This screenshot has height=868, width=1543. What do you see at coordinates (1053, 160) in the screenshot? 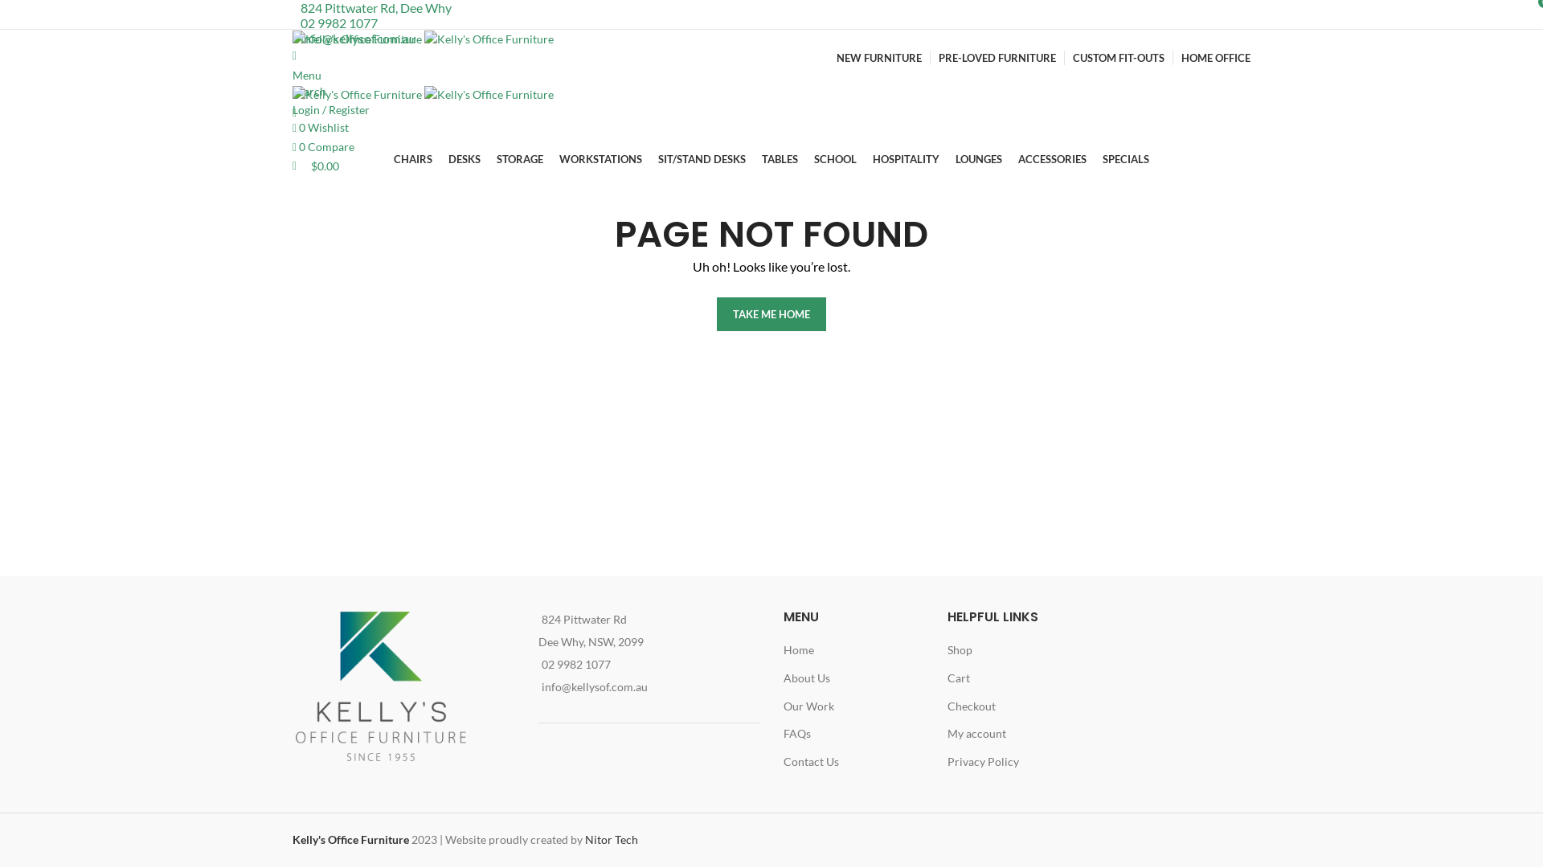
I see `ACCESSORIES` at bounding box center [1053, 160].